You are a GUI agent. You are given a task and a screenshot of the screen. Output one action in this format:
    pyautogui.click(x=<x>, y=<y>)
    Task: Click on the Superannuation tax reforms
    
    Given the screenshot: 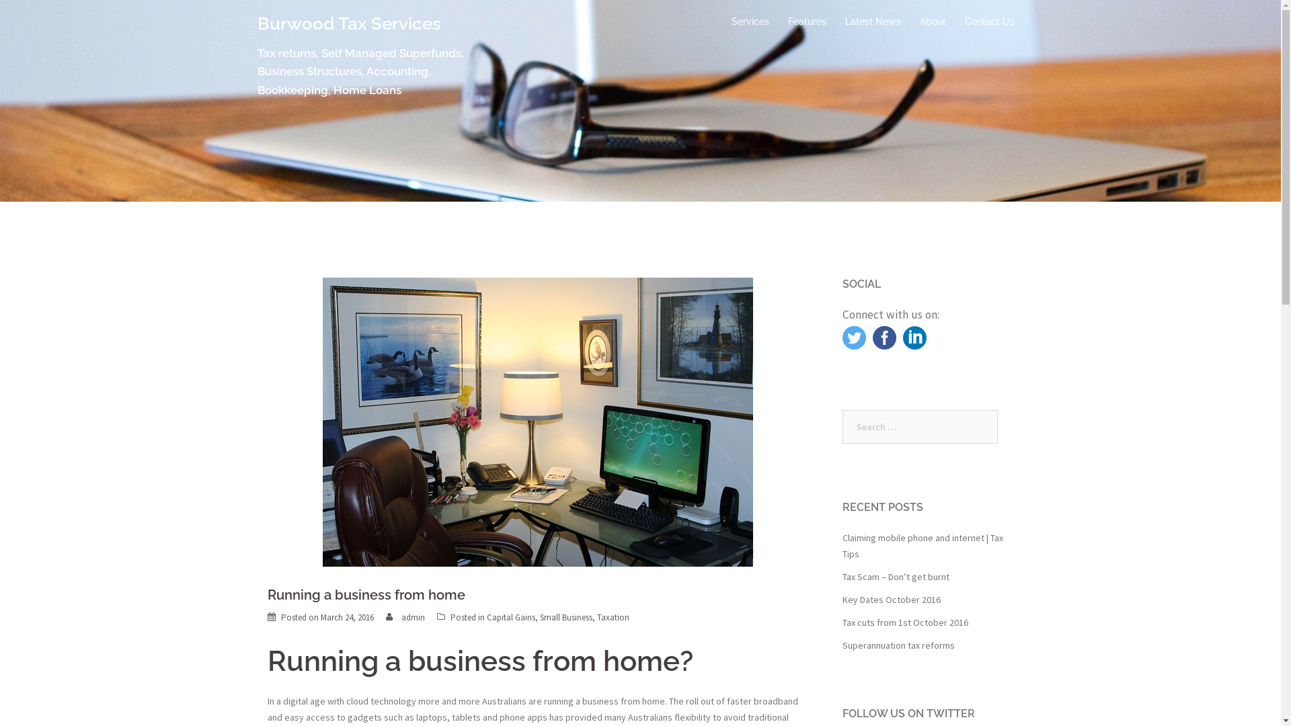 What is the action you would take?
    pyautogui.click(x=898, y=645)
    